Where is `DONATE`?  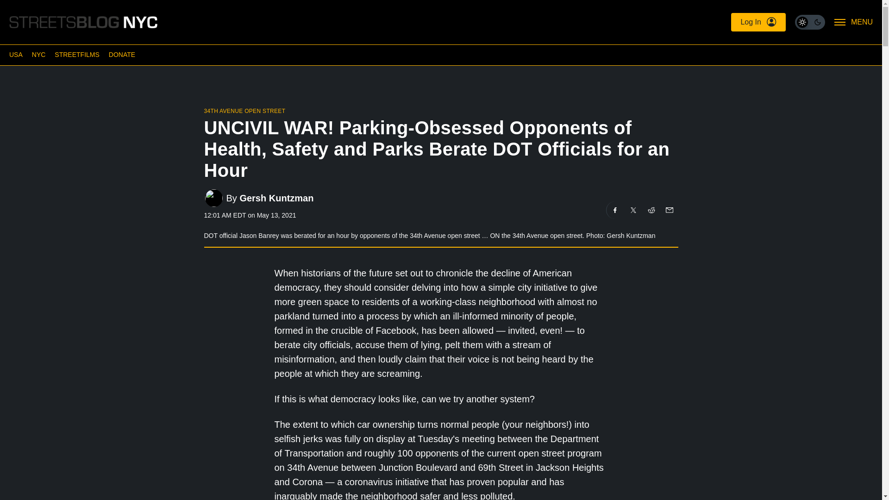
DONATE is located at coordinates (121, 55).